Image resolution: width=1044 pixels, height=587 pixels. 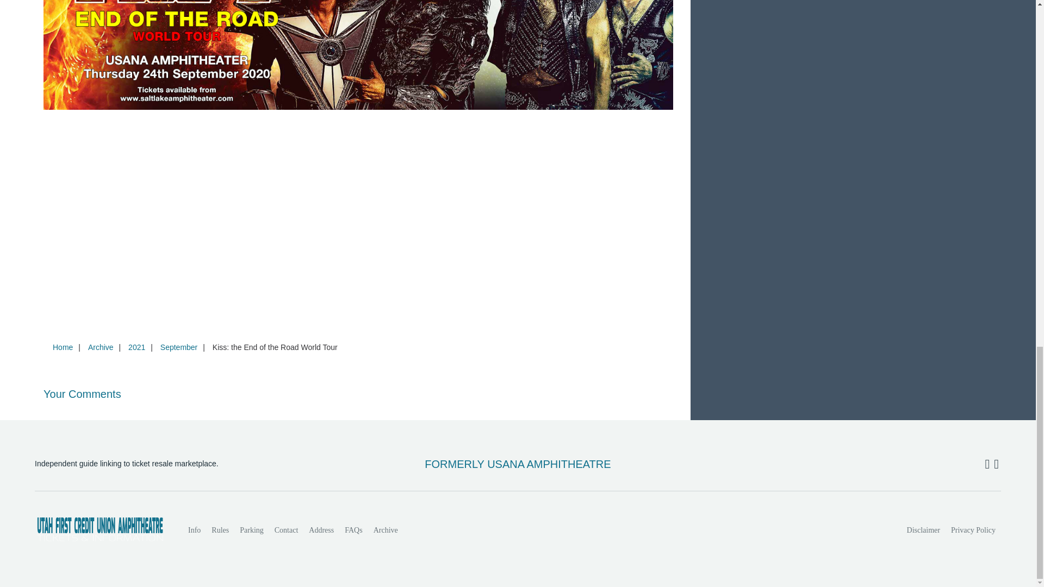 I want to click on Archive, so click(x=386, y=530).